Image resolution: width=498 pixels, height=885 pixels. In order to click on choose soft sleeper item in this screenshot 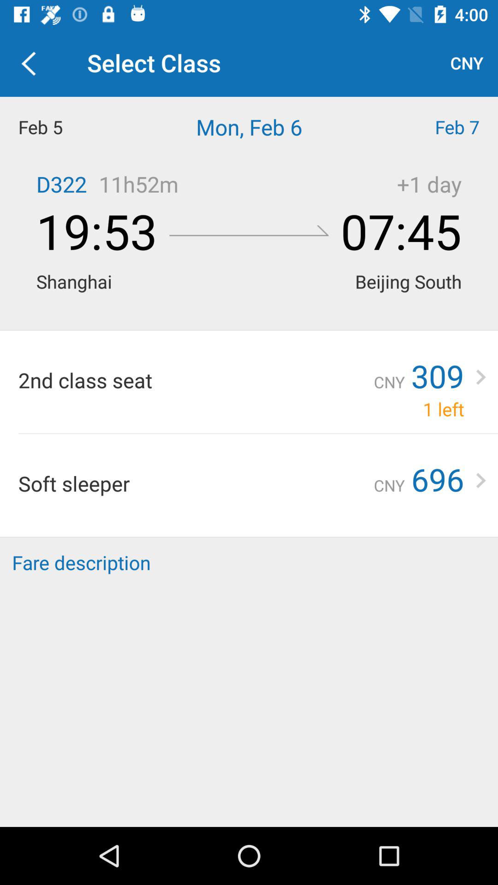, I will do `click(196, 483)`.